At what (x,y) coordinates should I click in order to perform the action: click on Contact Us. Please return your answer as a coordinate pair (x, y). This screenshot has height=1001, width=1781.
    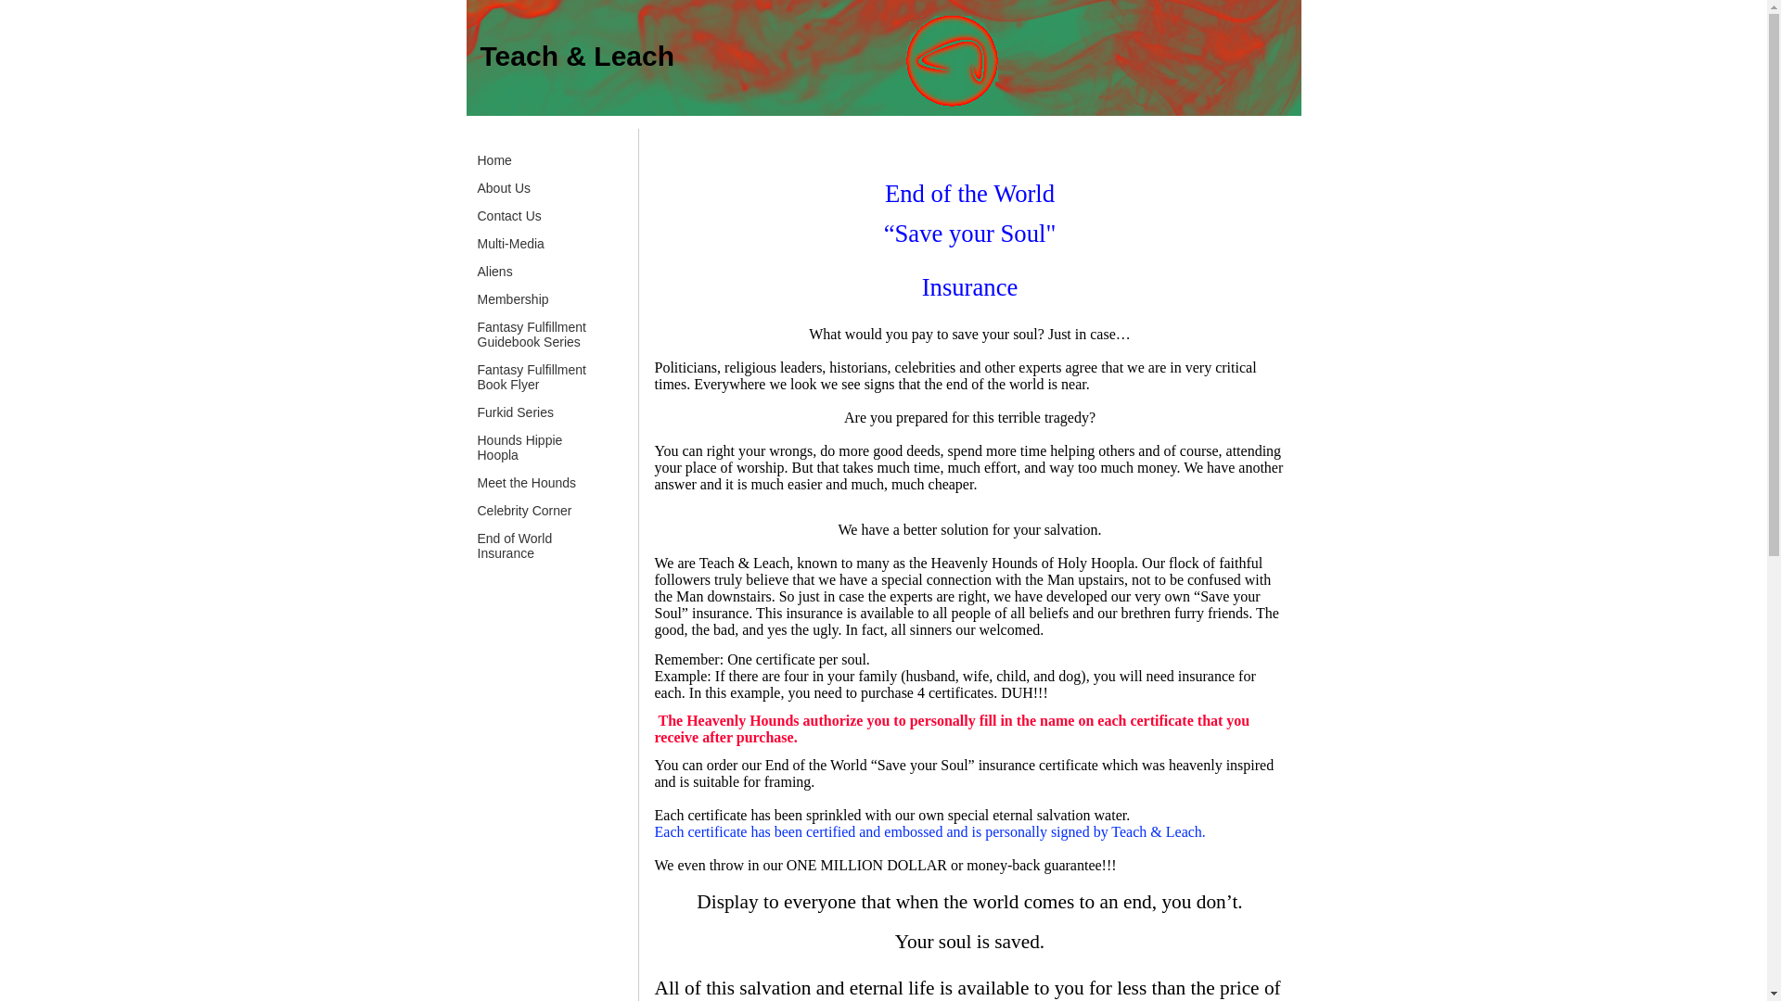
    Looking at the image, I should click on (508, 222).